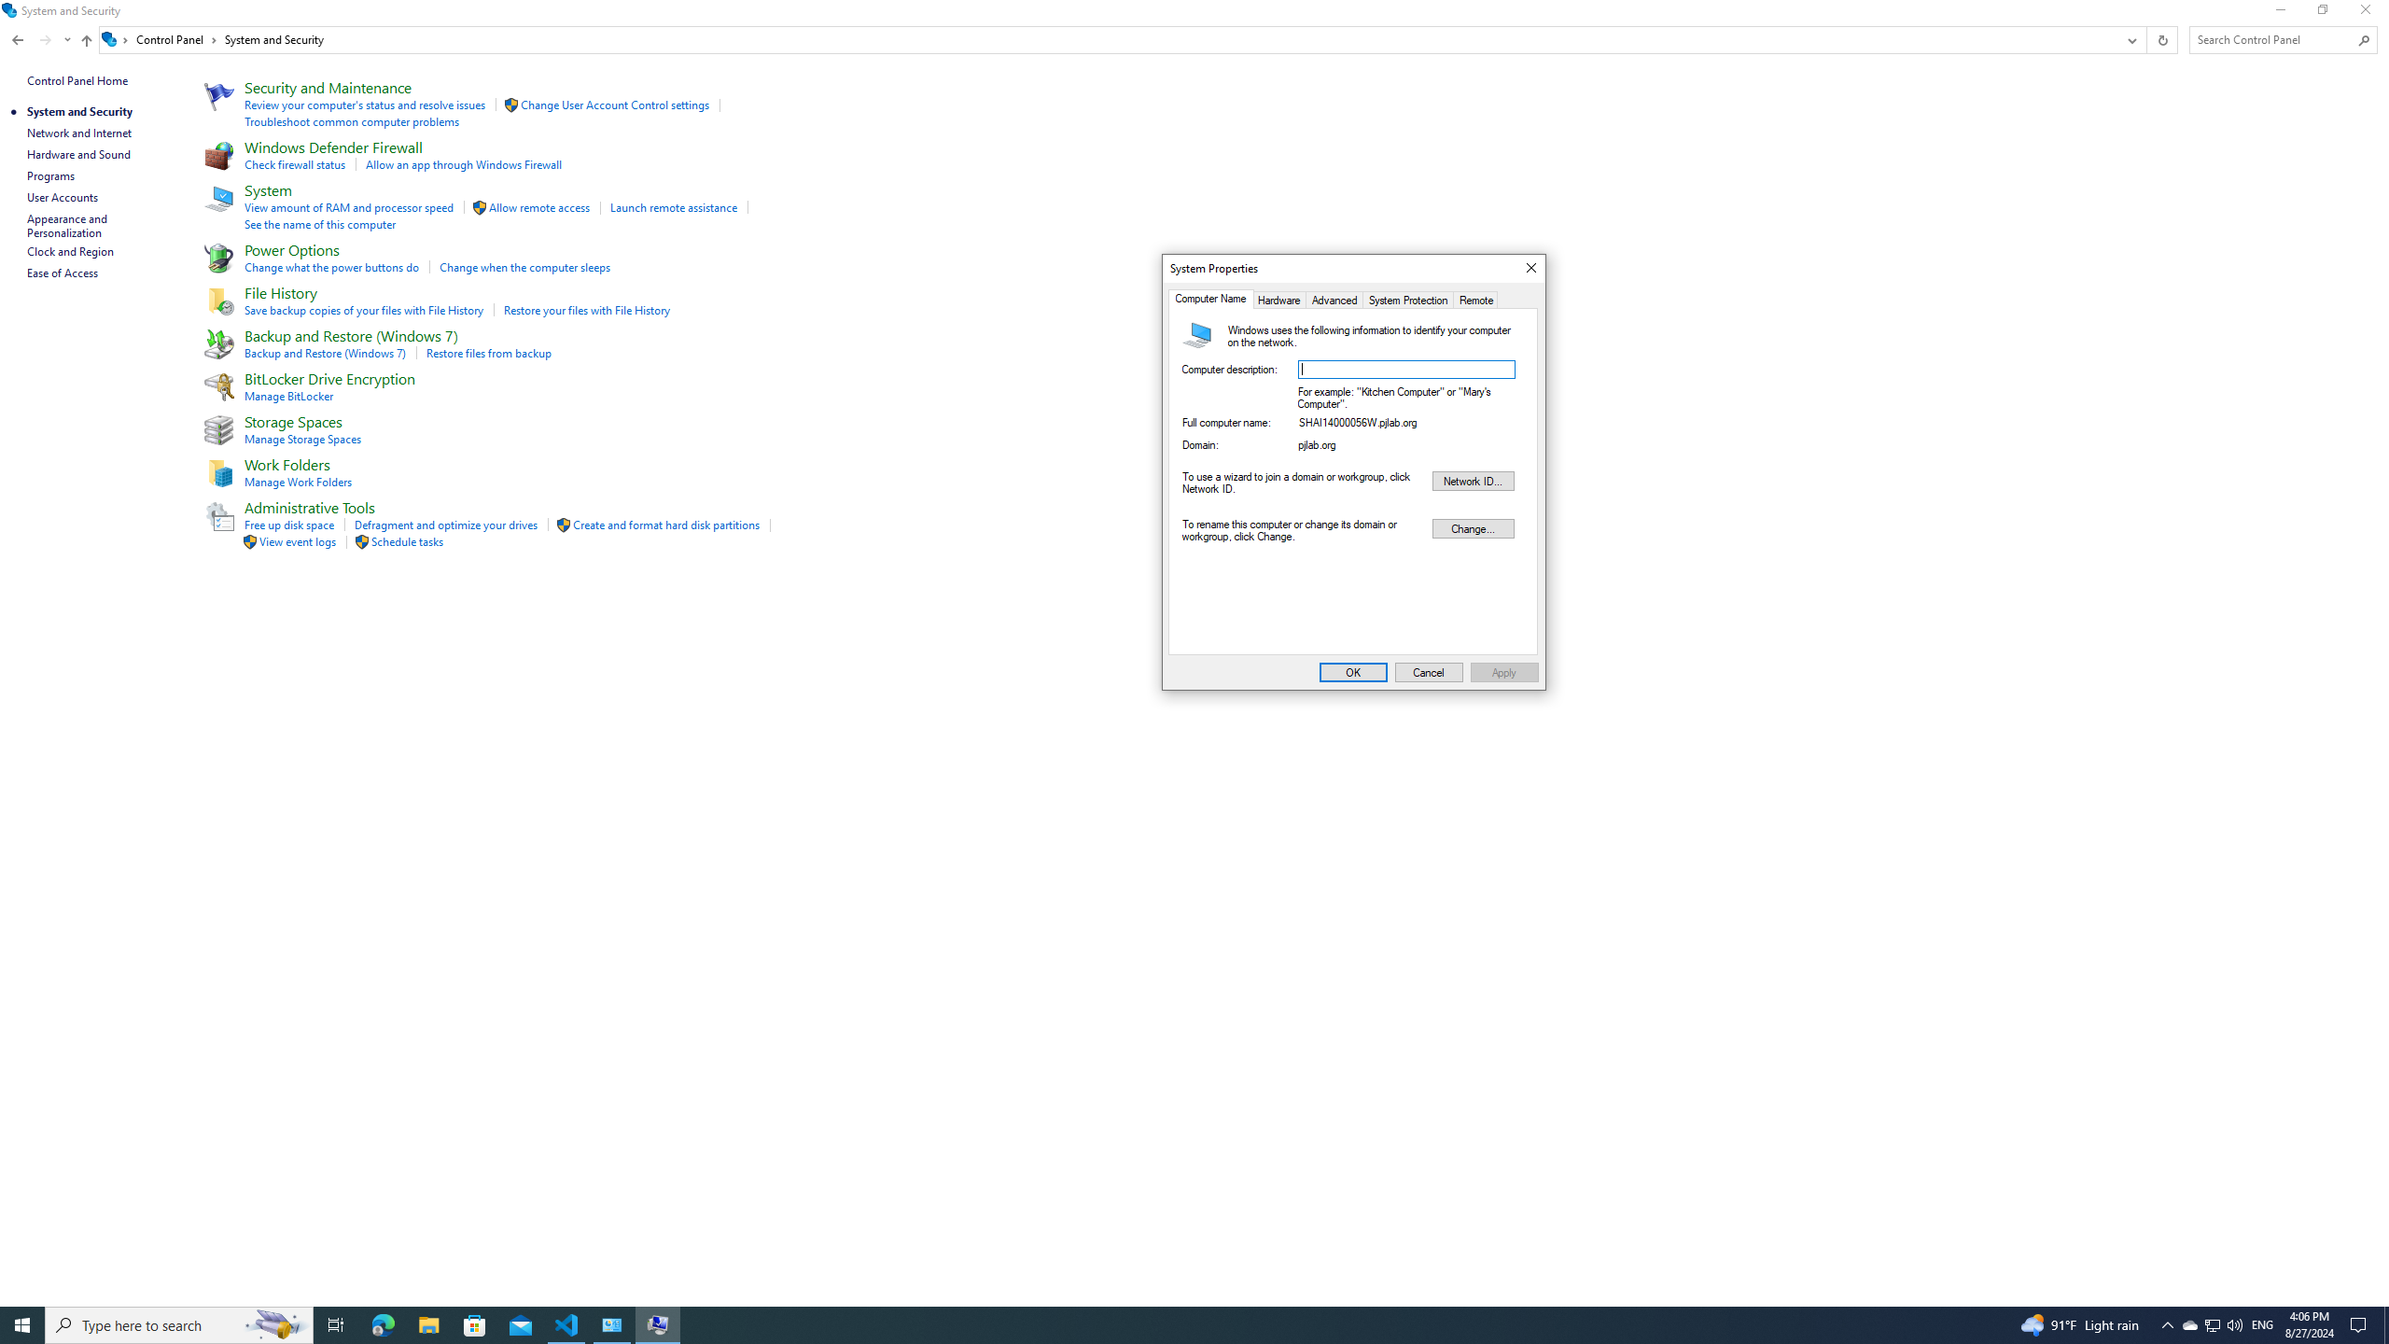  What do you see at coordinates (2212, 1325) in the screenshot?
I see `User Promoted Notification Area` at bounding box center [2212, 1325].